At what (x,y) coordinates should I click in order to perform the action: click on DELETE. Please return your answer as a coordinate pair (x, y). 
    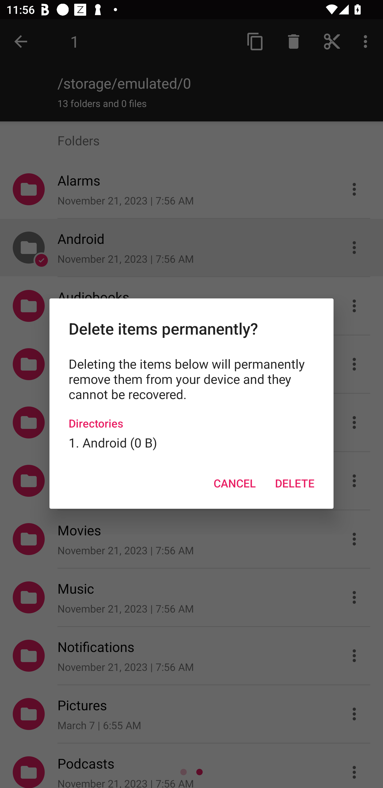
    Looking at the image, I should click on (294, 483).